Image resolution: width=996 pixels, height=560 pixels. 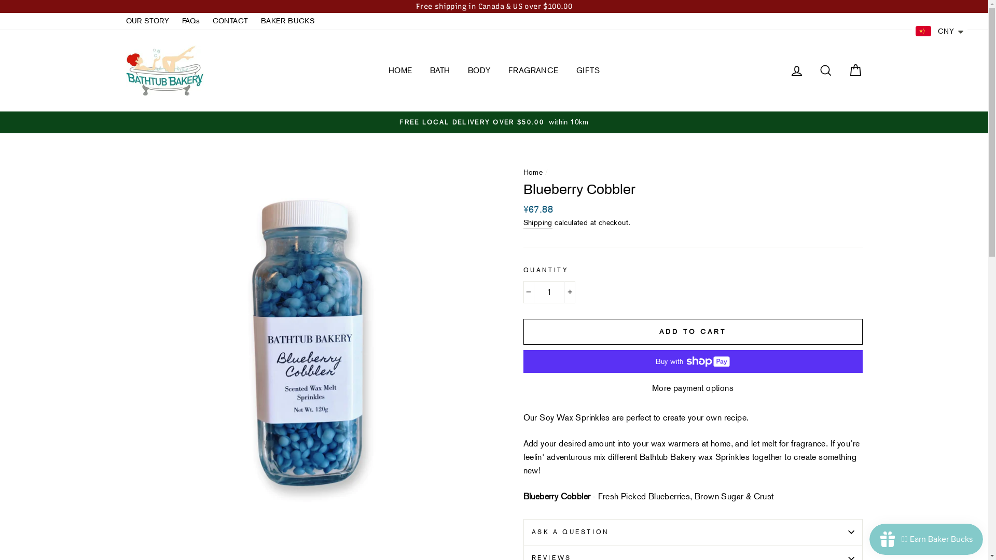 What do you see at coordinates (400, 71) in the screenshot?
I see `HOME` at bounding box center [400, 71].